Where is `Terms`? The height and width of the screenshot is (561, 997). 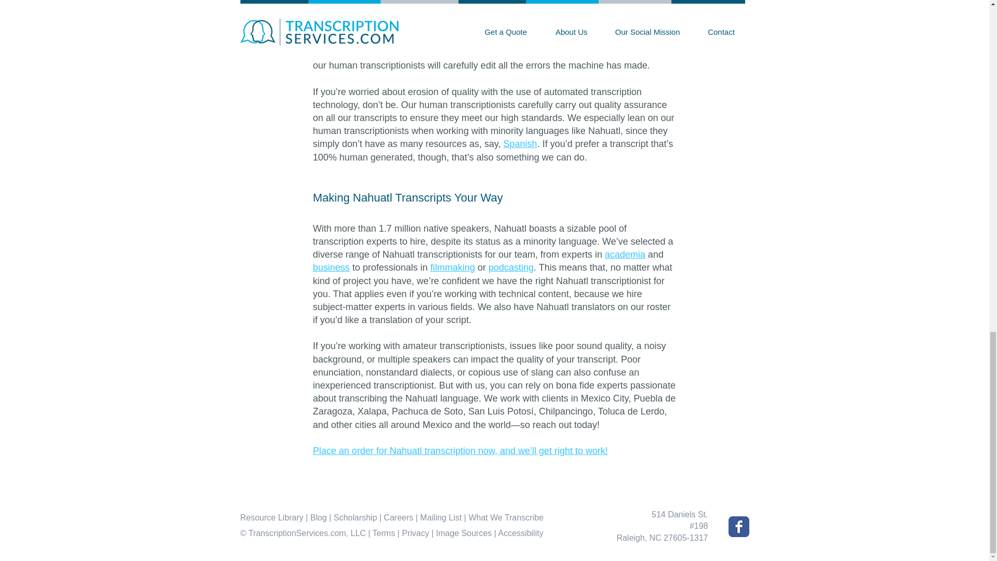 Terms is located at coordinates (383, 533).